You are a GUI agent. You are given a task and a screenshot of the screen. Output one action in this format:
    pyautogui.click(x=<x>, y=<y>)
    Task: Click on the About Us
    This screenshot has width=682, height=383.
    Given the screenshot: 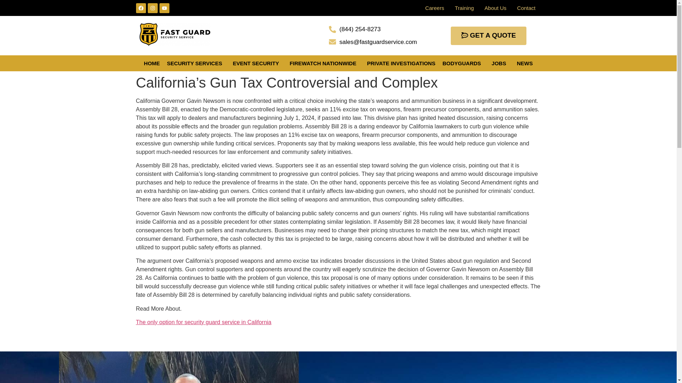 What is the action you would take?
    pyautogui.click(x=496, y=8)
    